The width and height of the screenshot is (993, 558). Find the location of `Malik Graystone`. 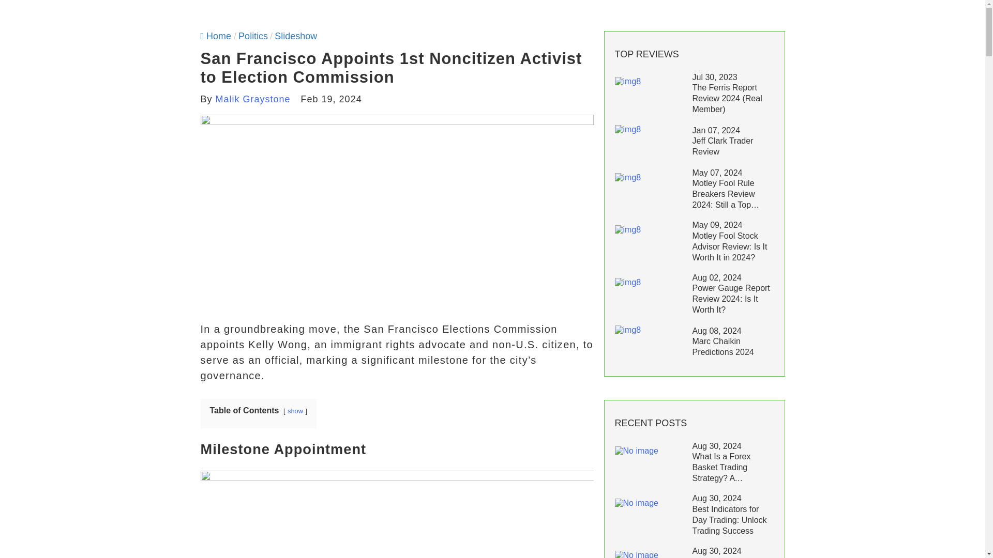

Malik Graystone is located at coordinates (253, 99).